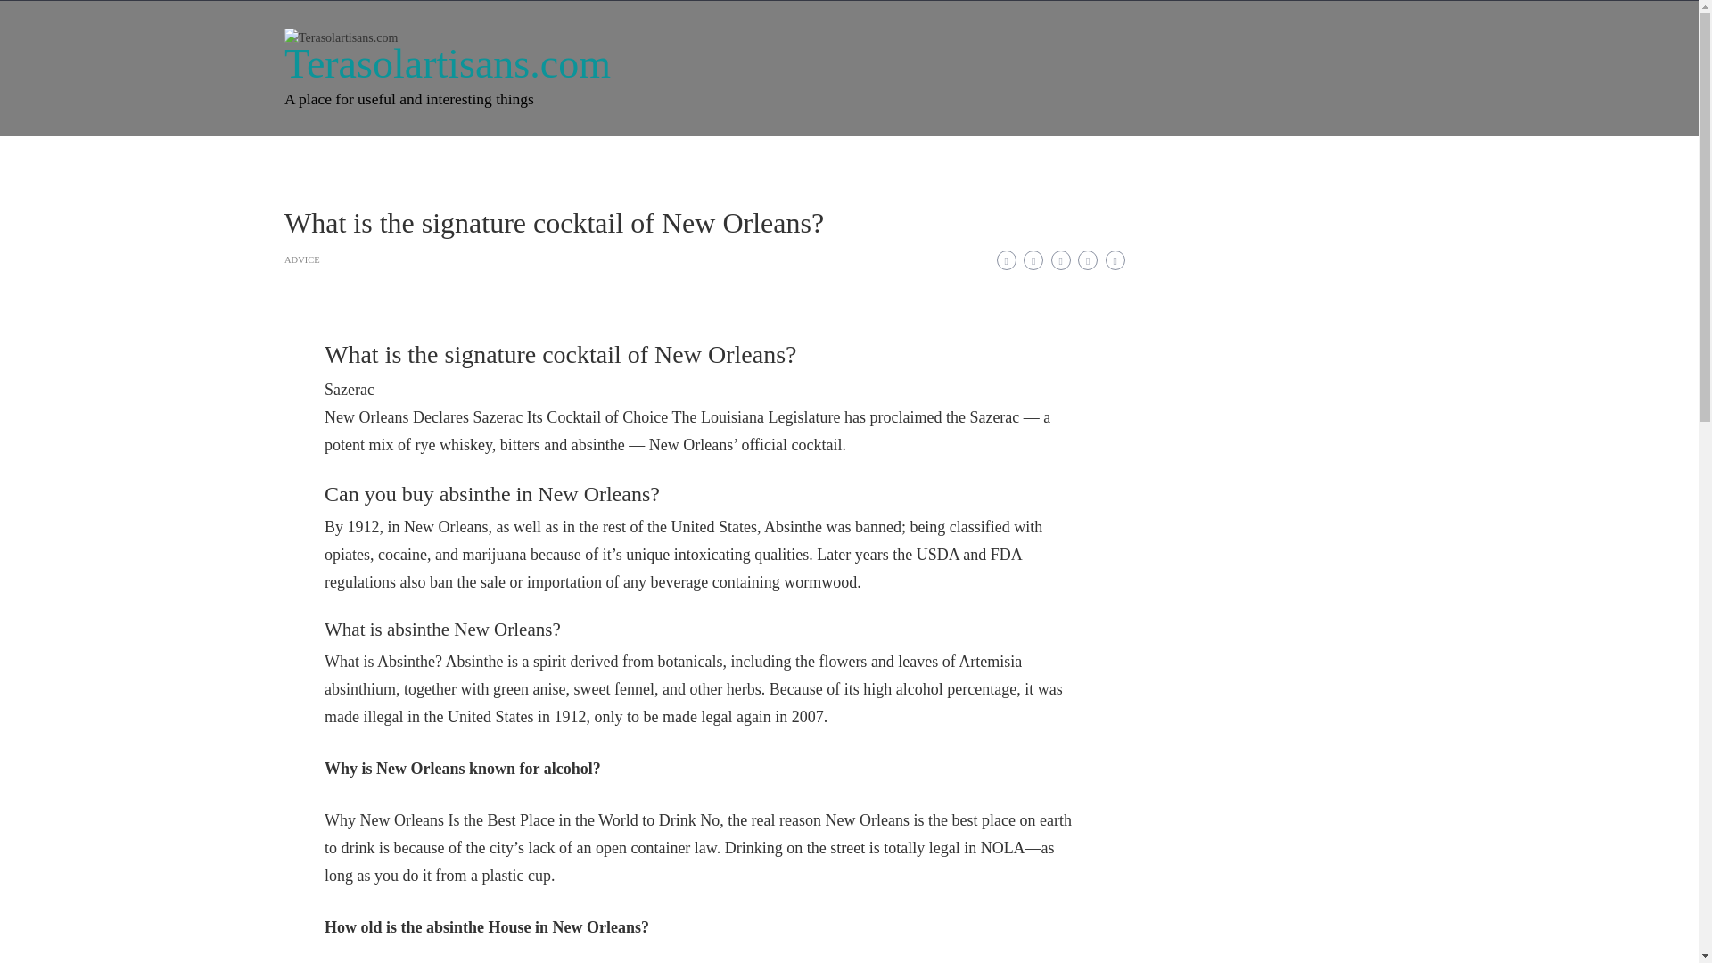  Describe the element at coordinates (321, 159) in the screenshot. I see `Home` at that location.